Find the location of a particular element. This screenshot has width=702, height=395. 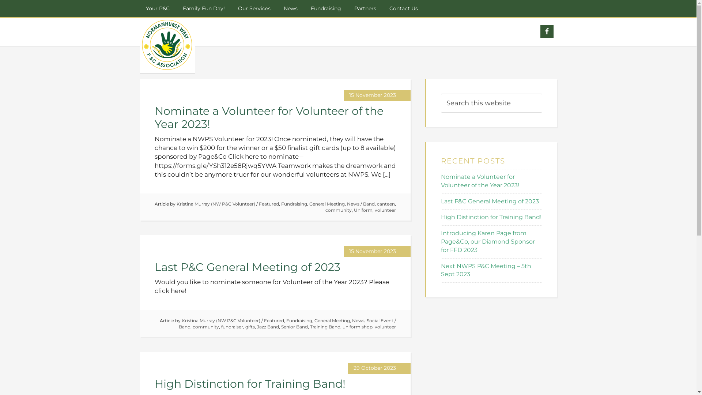

Band is located at coordinates (369, 204).